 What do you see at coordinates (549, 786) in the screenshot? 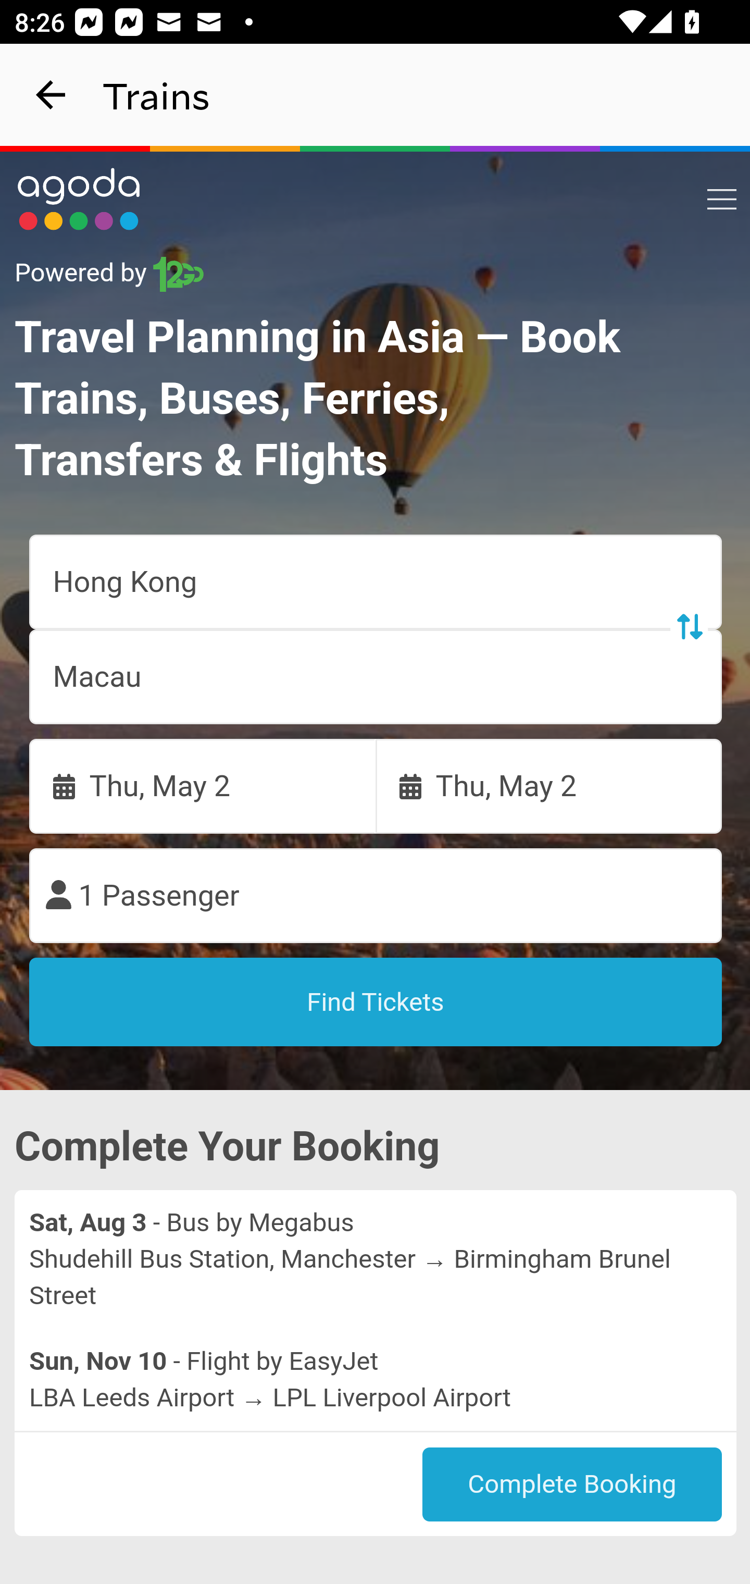
I see `Thu, May 2` at bounding box center [549, 786].